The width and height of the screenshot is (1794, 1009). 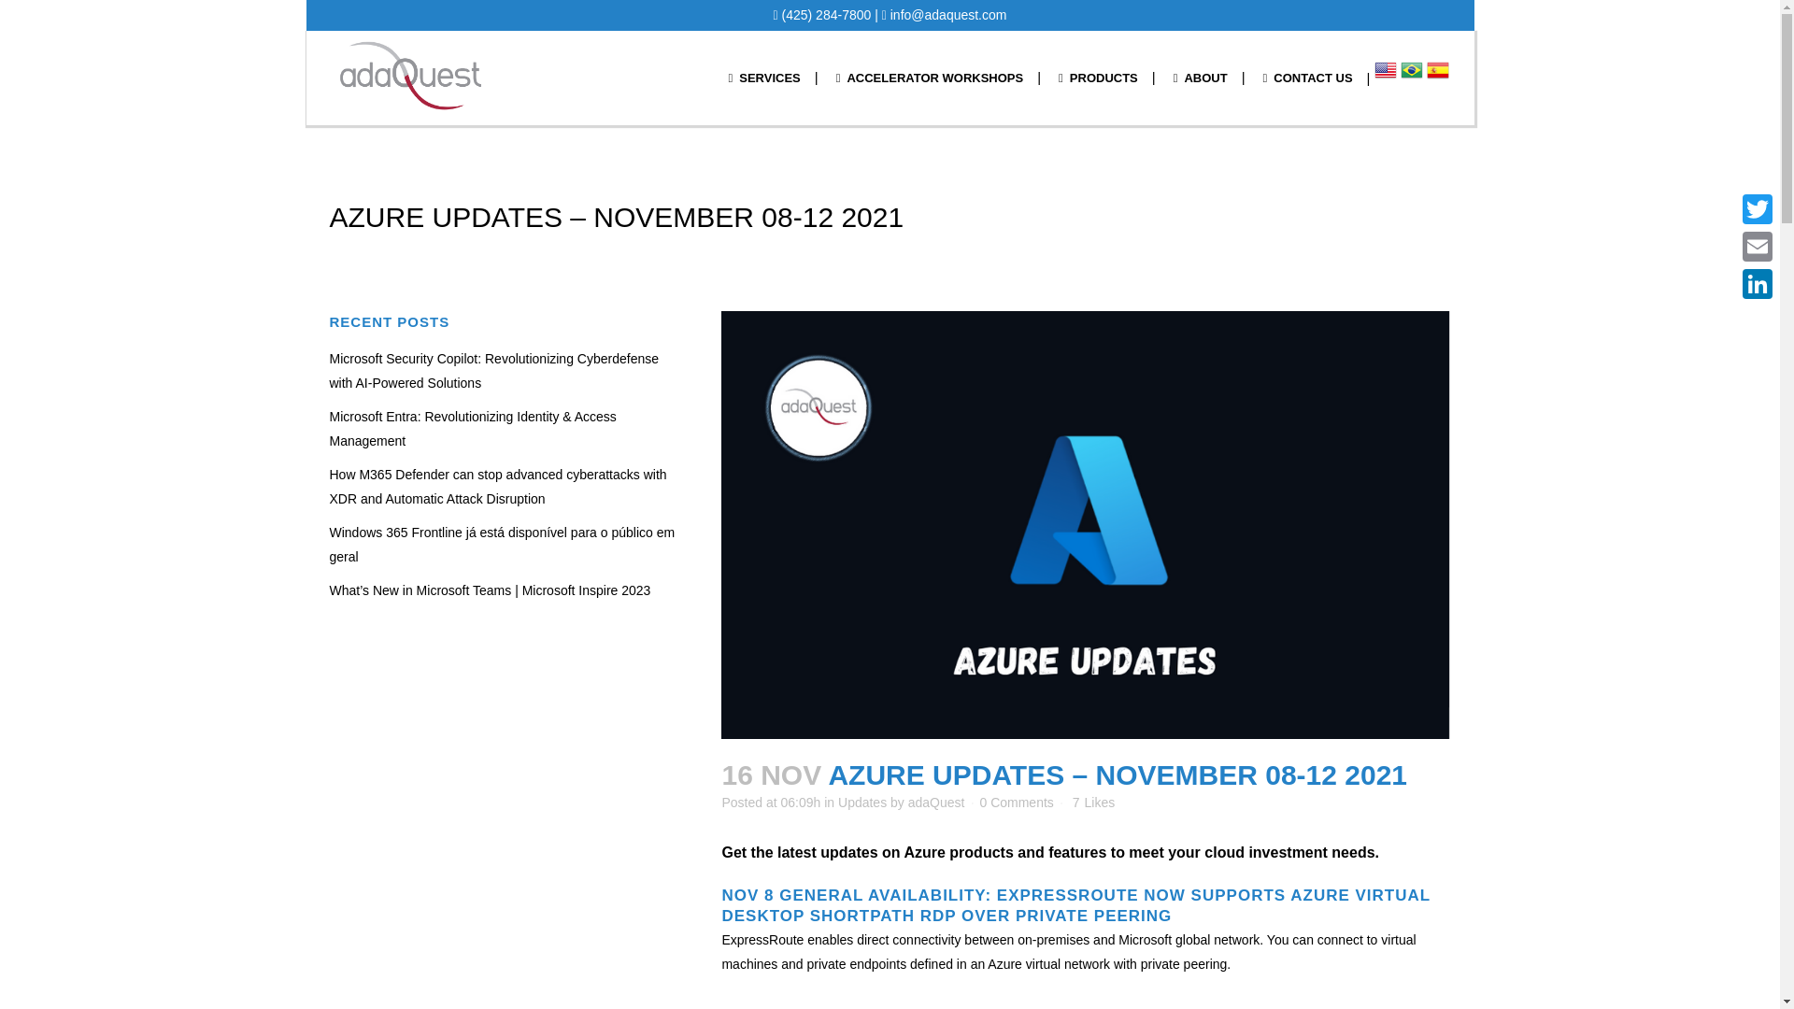 I want to click on Like this, so click(x=1093, y=803).